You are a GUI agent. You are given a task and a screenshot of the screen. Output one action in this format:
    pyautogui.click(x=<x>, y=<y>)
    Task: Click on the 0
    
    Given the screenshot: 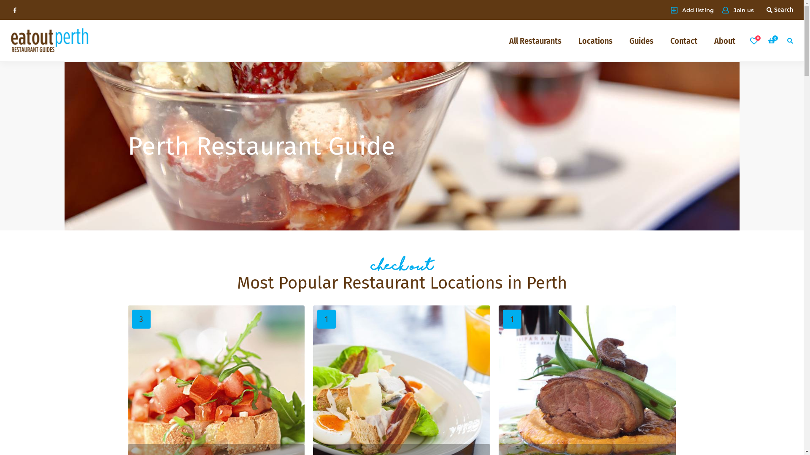 What is the action you would take?
    pyautogui.click(x=773, y=40)
    